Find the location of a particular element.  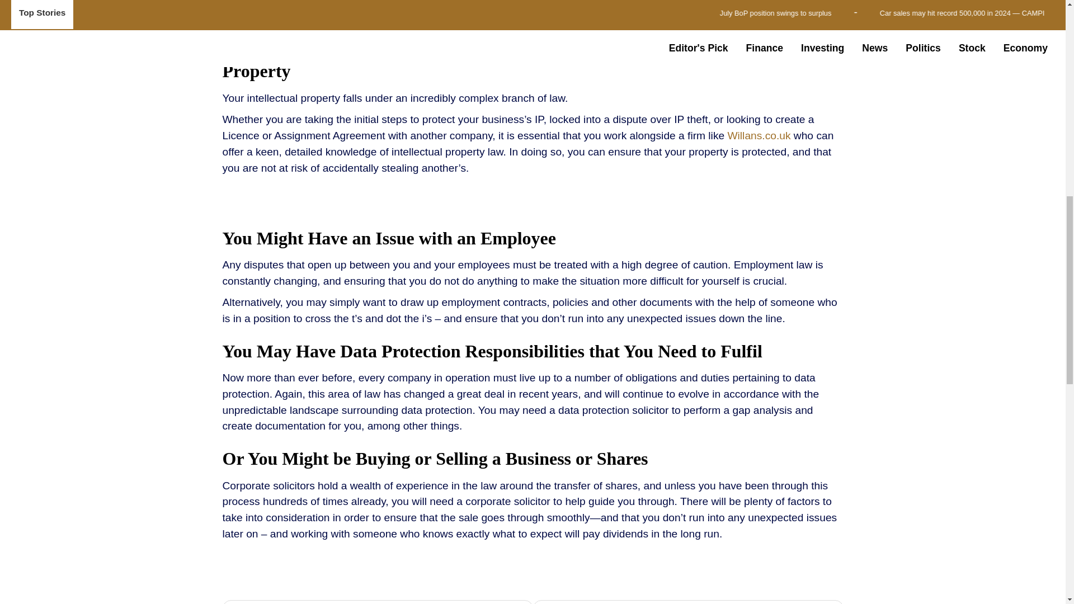

Willans.co.uk is located at coordinates (759, 135).